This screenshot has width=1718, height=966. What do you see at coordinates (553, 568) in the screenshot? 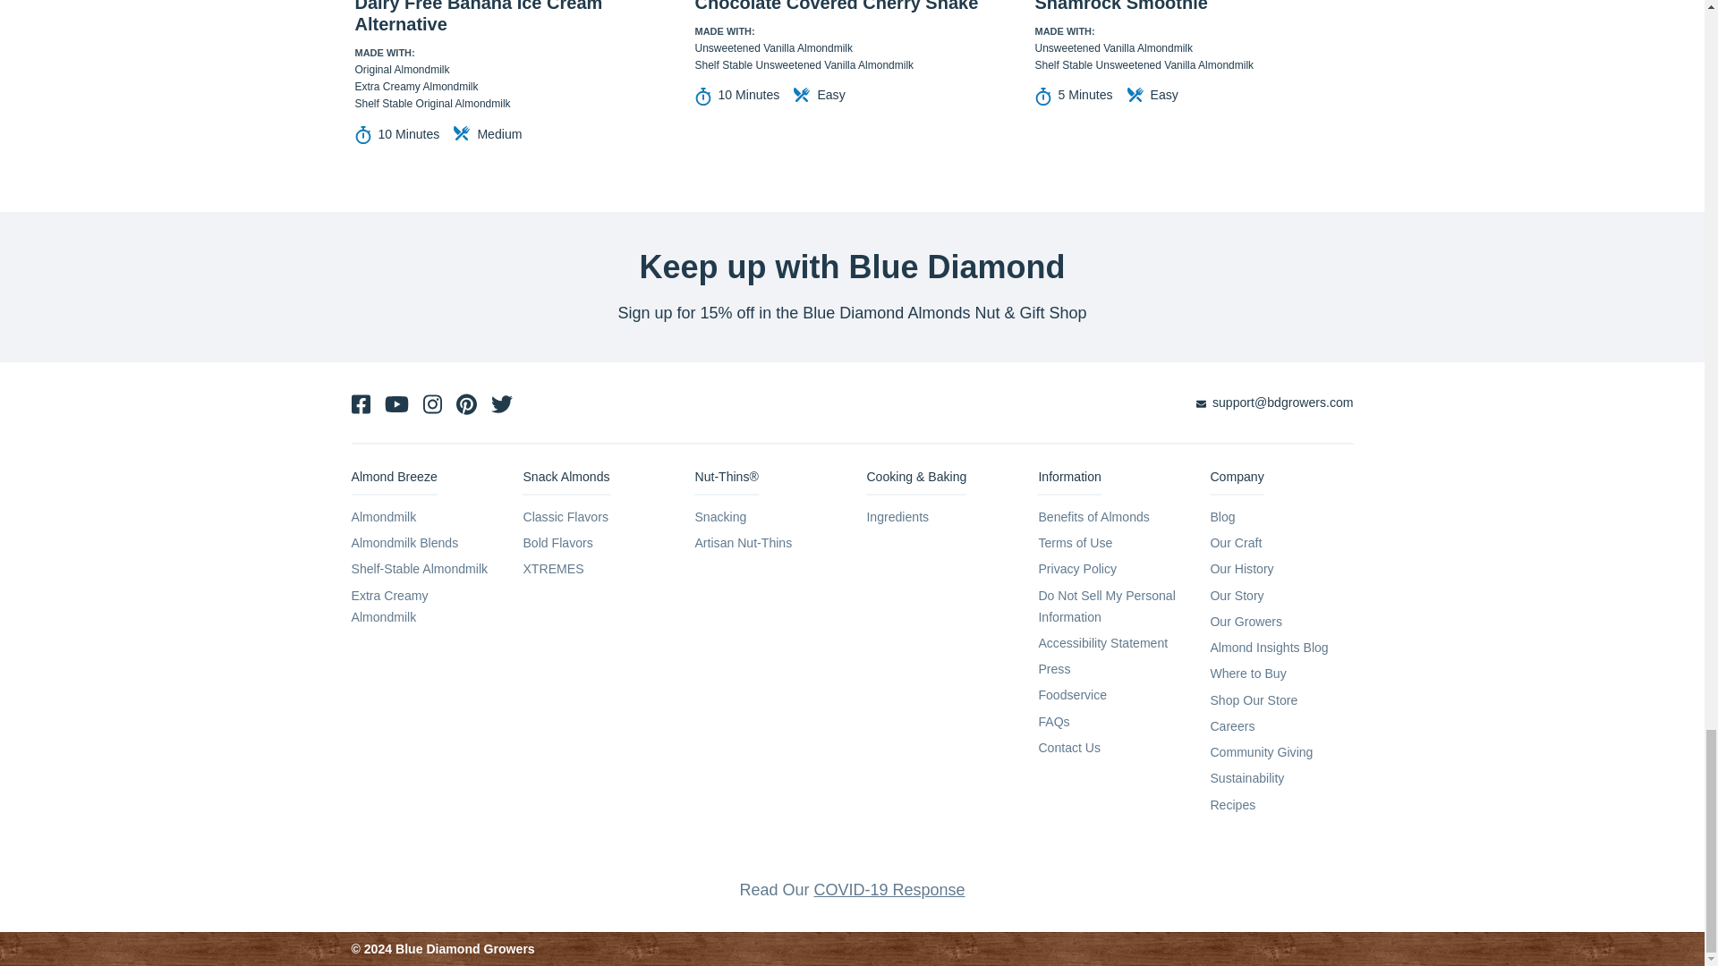
I see `XTREMES` at bounding box center [553, 568].